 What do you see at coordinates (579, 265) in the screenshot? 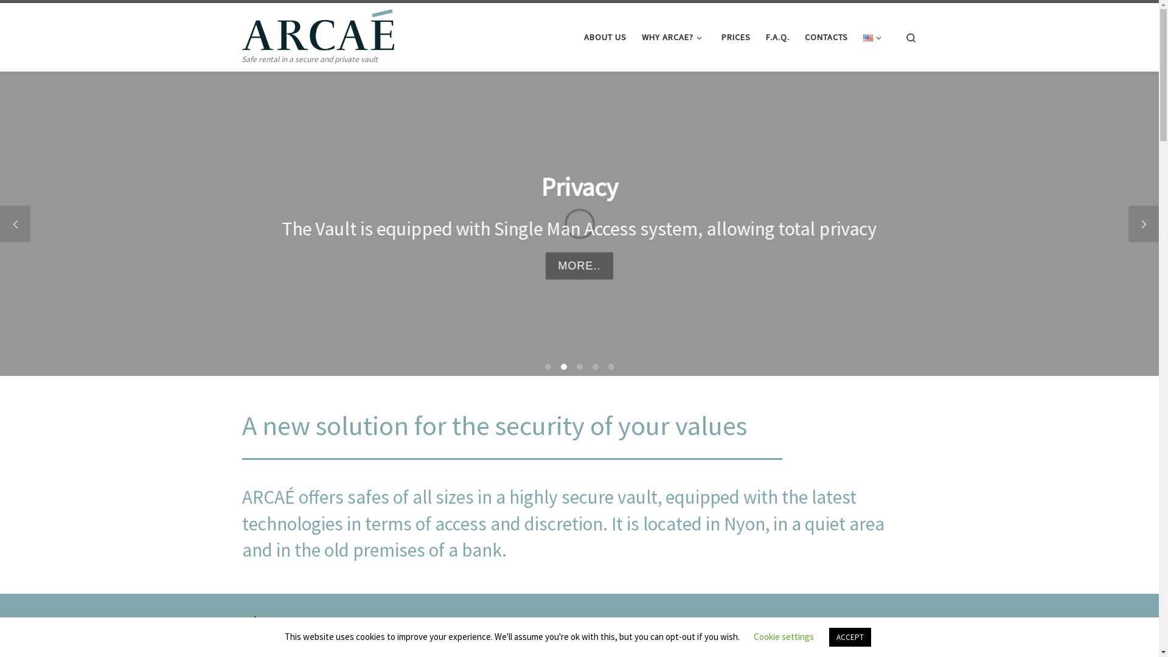
I see `MORE..` at bounding box center [579, 265].